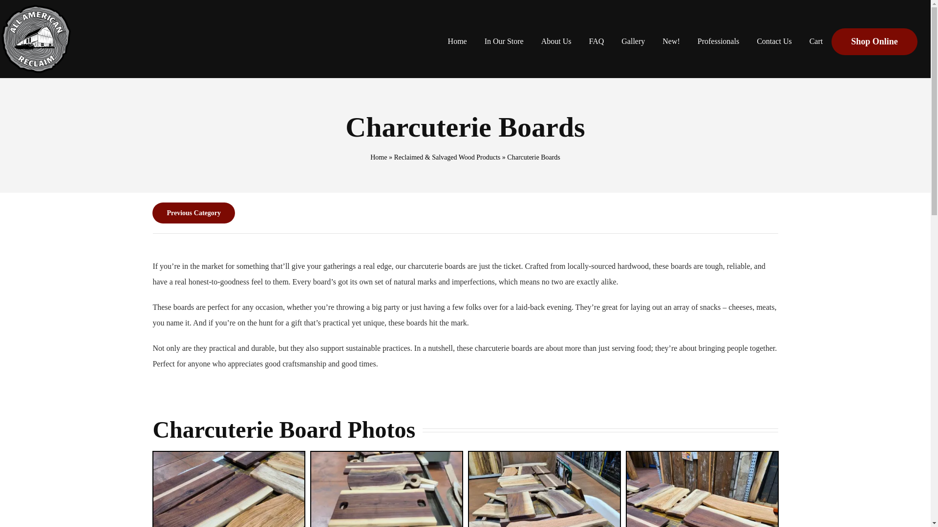 This screenshot has height=527, width=938. Describe the element at coordinates (671, 41) in the screenshot. I see `New!` at that location.